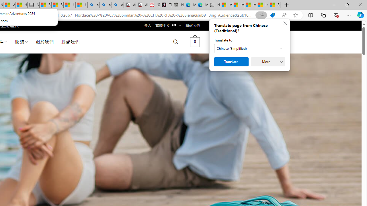 This screenshot has width=367, height=206. Describe the element at coordinates (268, 62) in the screenshot. I see `More` at that location.